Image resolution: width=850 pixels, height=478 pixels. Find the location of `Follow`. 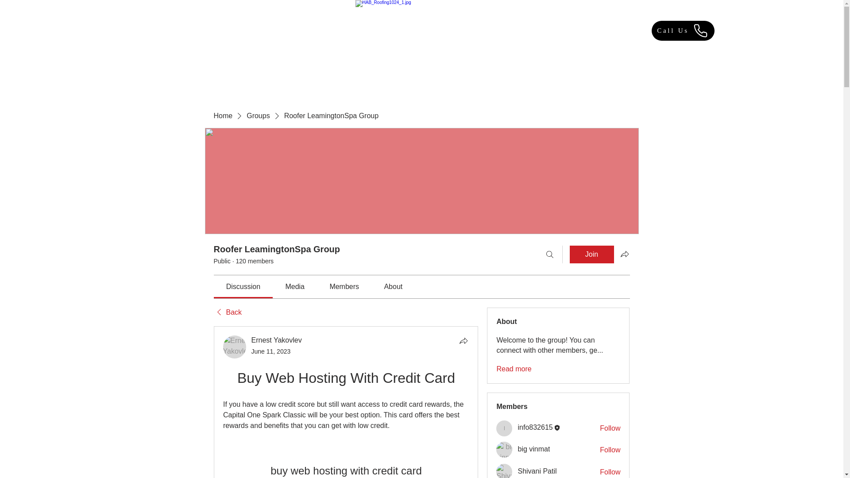

Follow is located at coordinates (610, 428).